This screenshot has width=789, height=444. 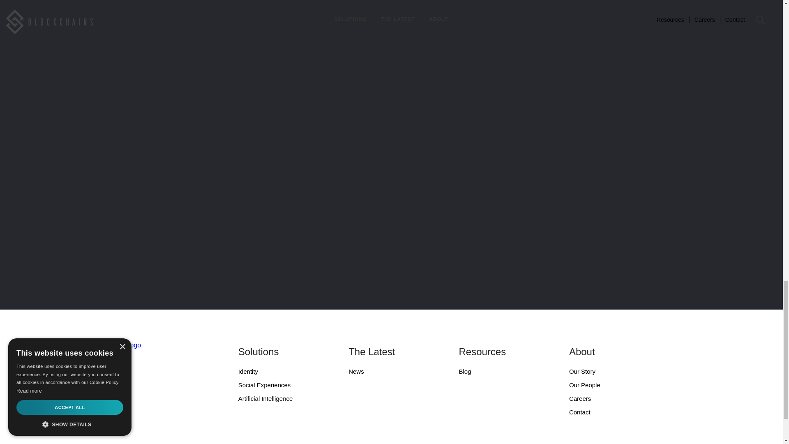 I want to click on Our People, so click(x=607, y=388).